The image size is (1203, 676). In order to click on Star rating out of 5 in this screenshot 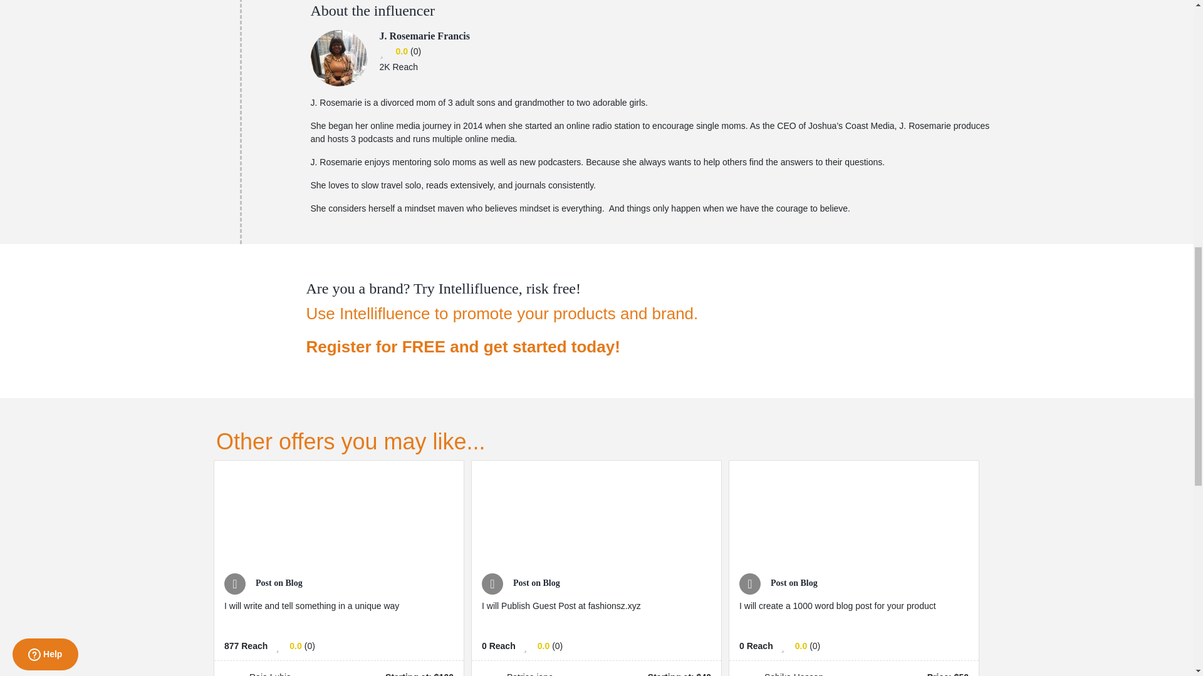, I will do `click(544, 646)`.